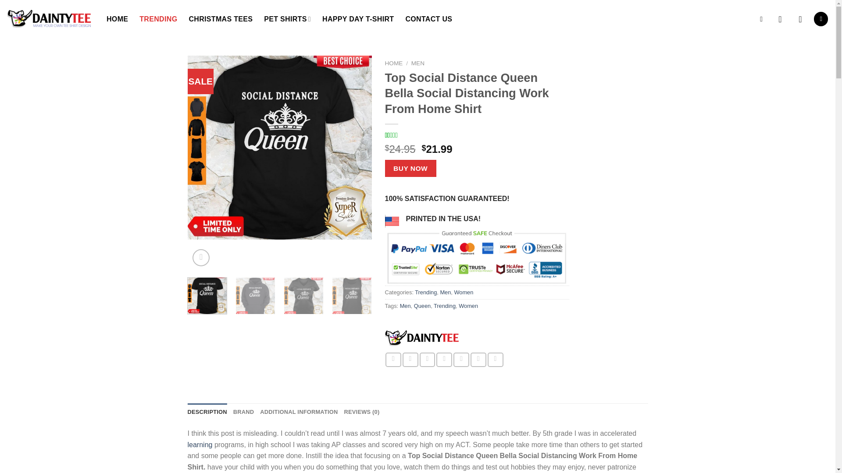 Image resolution: width=842 pixels, height=473 pixels. Describe the element at coordinates (393, 360) in the screenshot. I see `Share on Facebook` at that location.